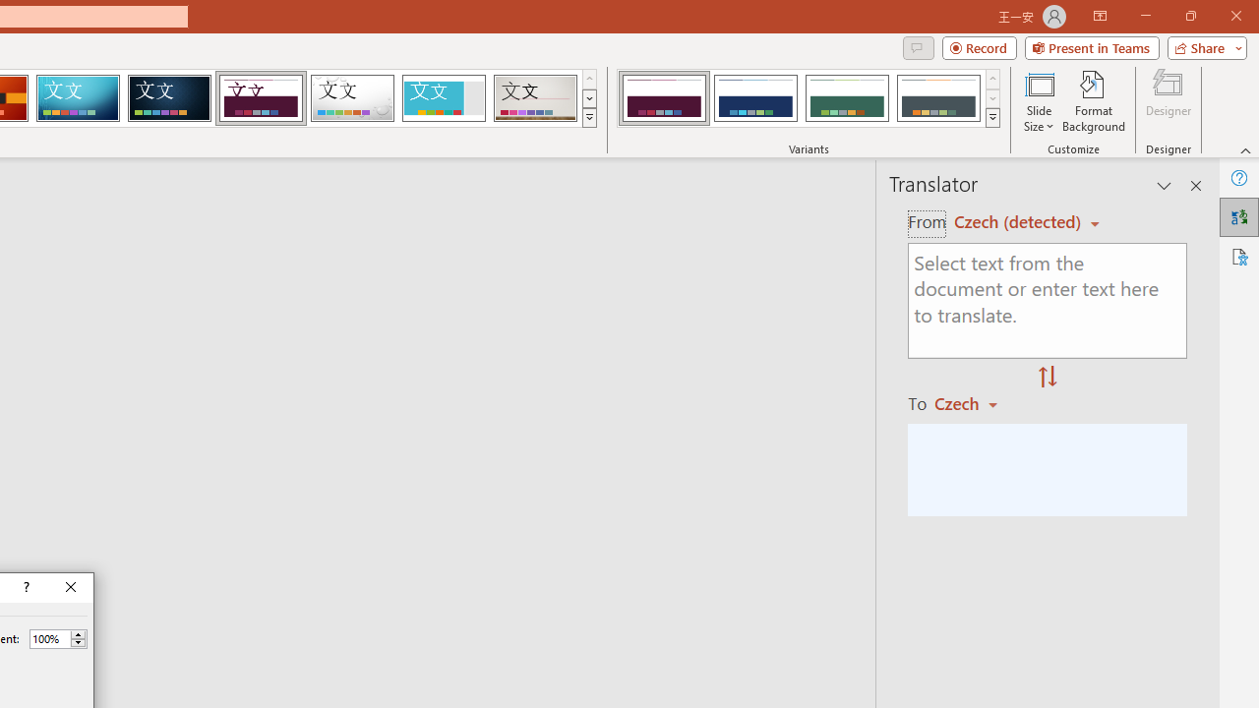 This screenshot has height=708, width=1259. What do you see at coordinates (847, 98) in the screenshot?
I see `Dividend Variant 3` at bounding box center [847, 98].